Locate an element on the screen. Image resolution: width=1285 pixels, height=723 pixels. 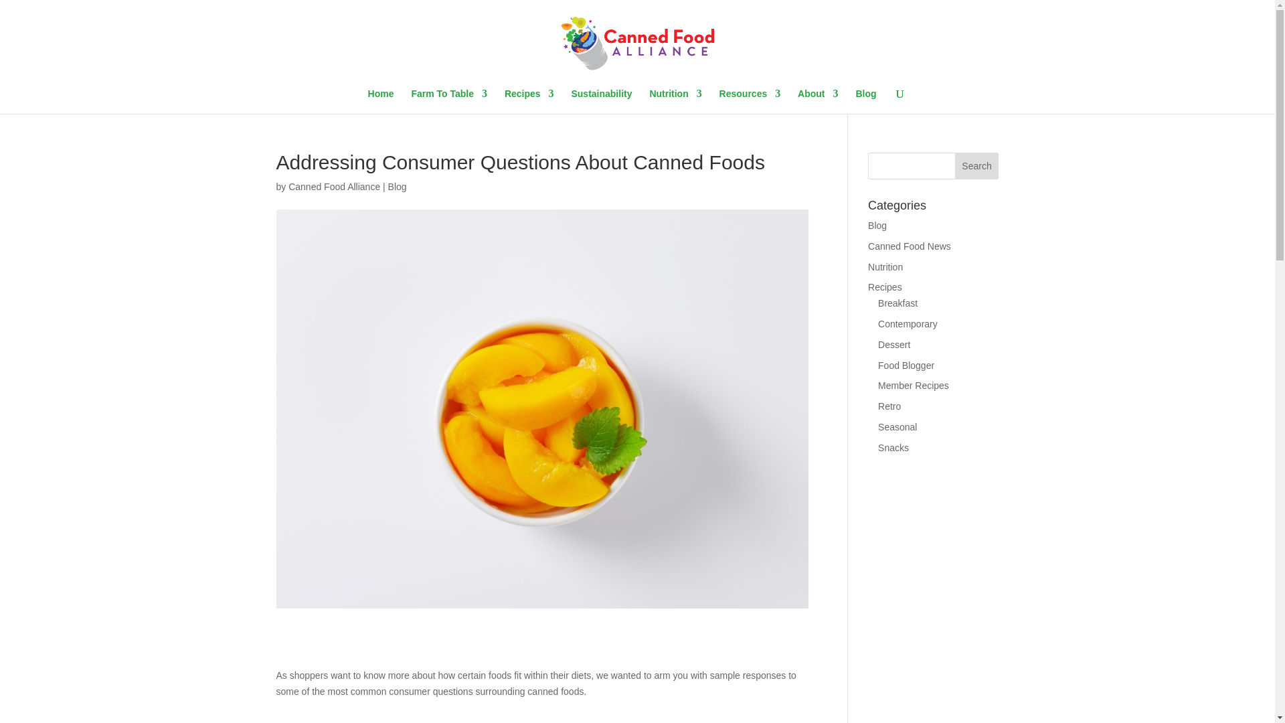
About is located at coordinates (818, 100).